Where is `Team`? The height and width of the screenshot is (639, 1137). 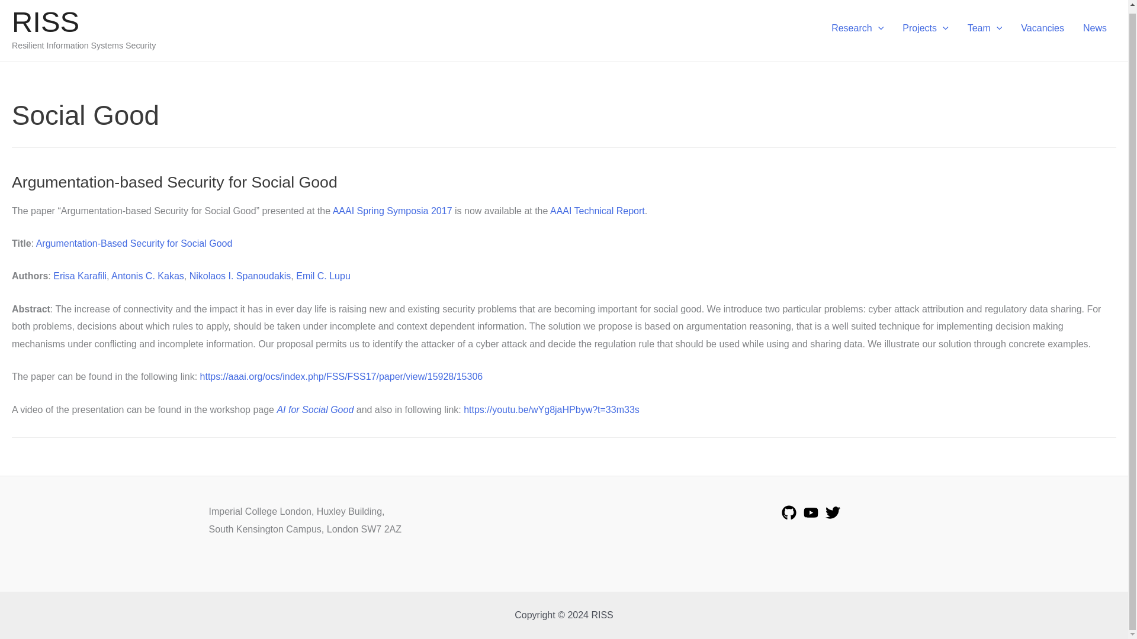 Team is located at coordinates (985, 28).